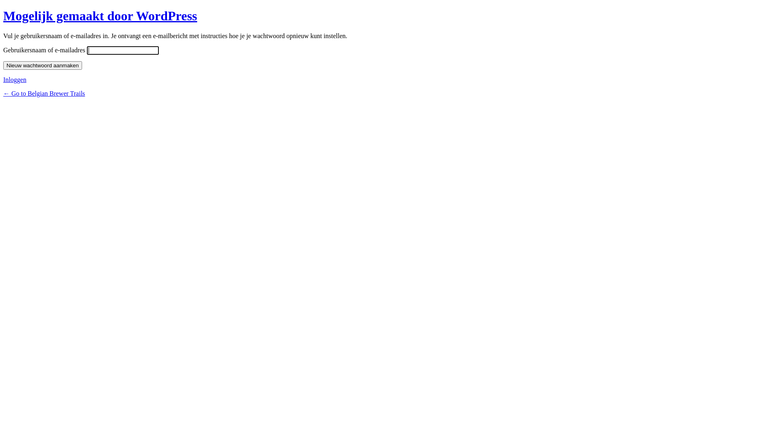  What do you see at coordinates (43, 66) in the screenshot?
I see `Nieuw wachtwoord aanmaken` at bounding box center [43, 66].